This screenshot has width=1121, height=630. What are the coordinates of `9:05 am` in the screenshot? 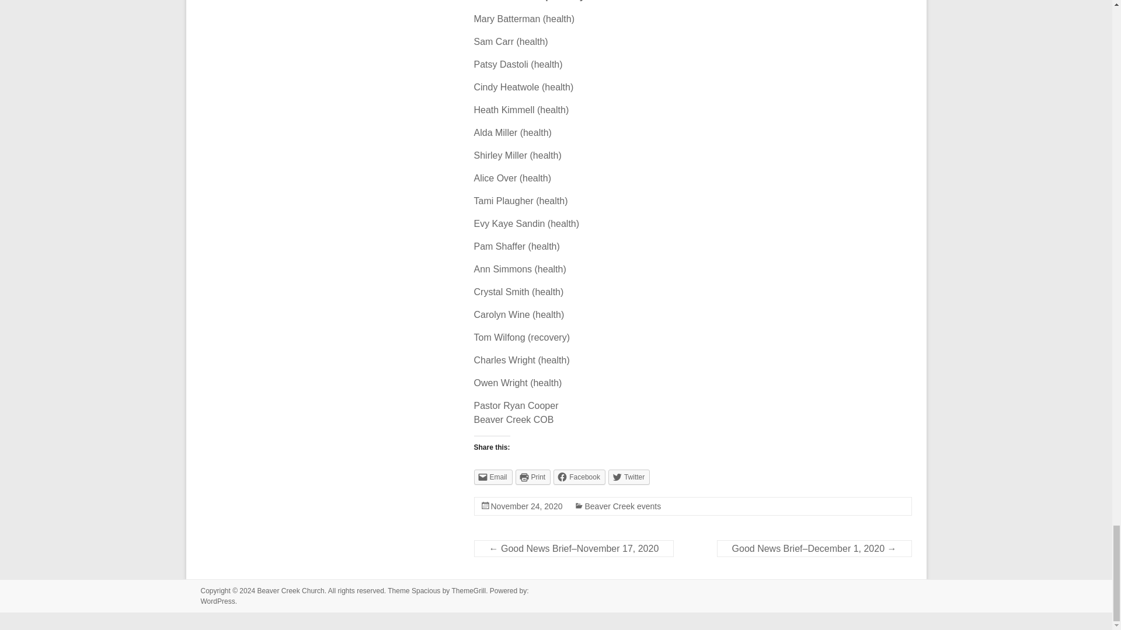 It's located at (527, 506).